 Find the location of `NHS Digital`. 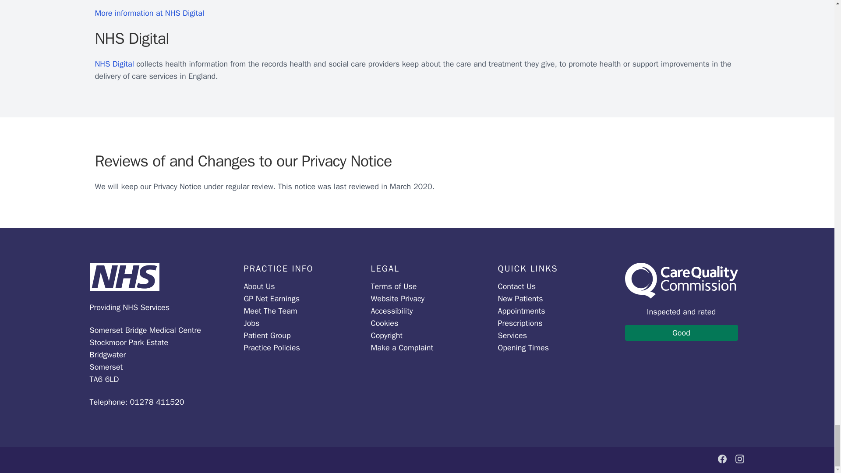

NHS Digital is located at coordinates (115, 64).